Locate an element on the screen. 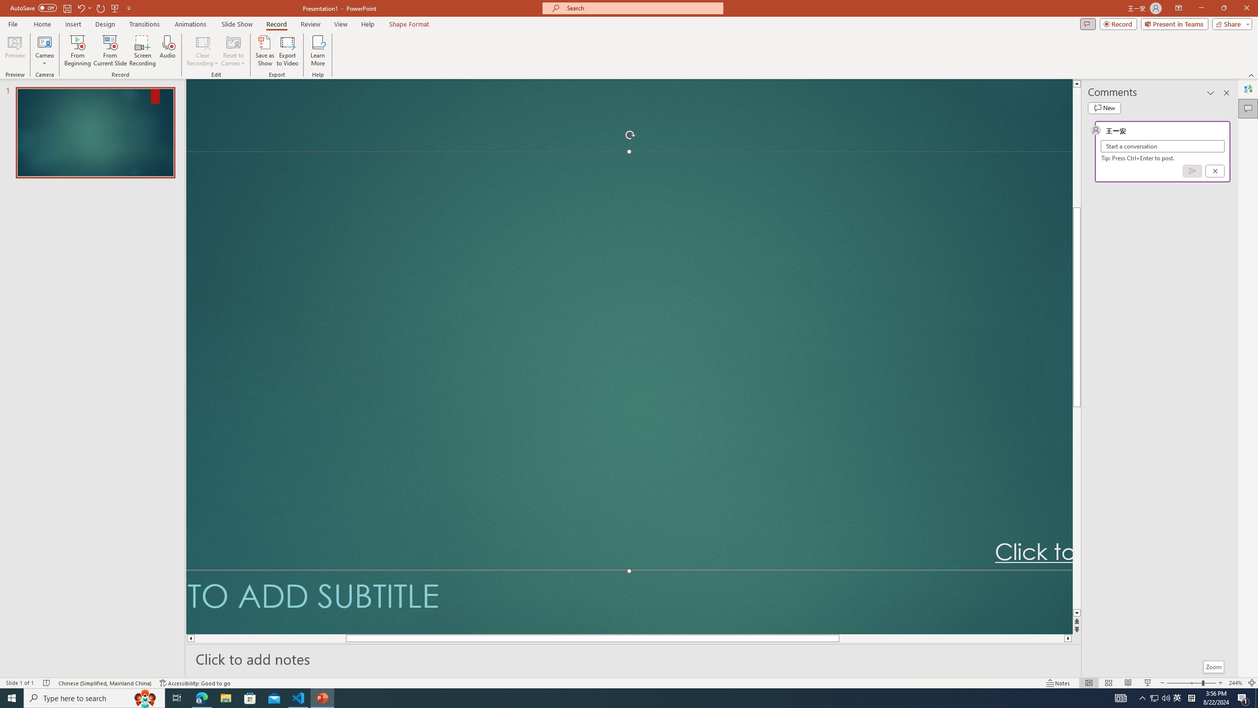 Image resolution: width=1258 pixels, height=708 pixels. Post comment (Ctrl + Enter) is located at coordinates (1192, 171).